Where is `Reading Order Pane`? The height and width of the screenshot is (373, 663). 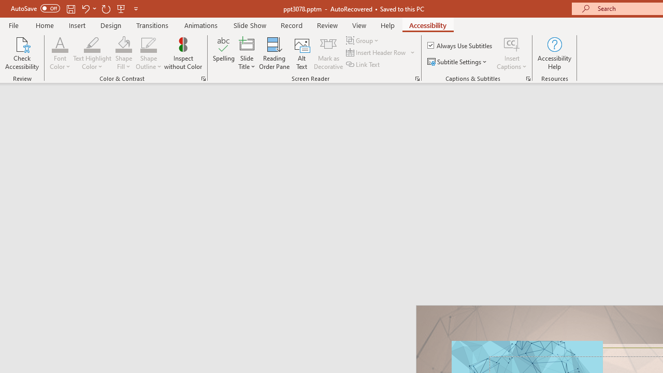 Reading Order Pane is located at coordinates (274, 53).